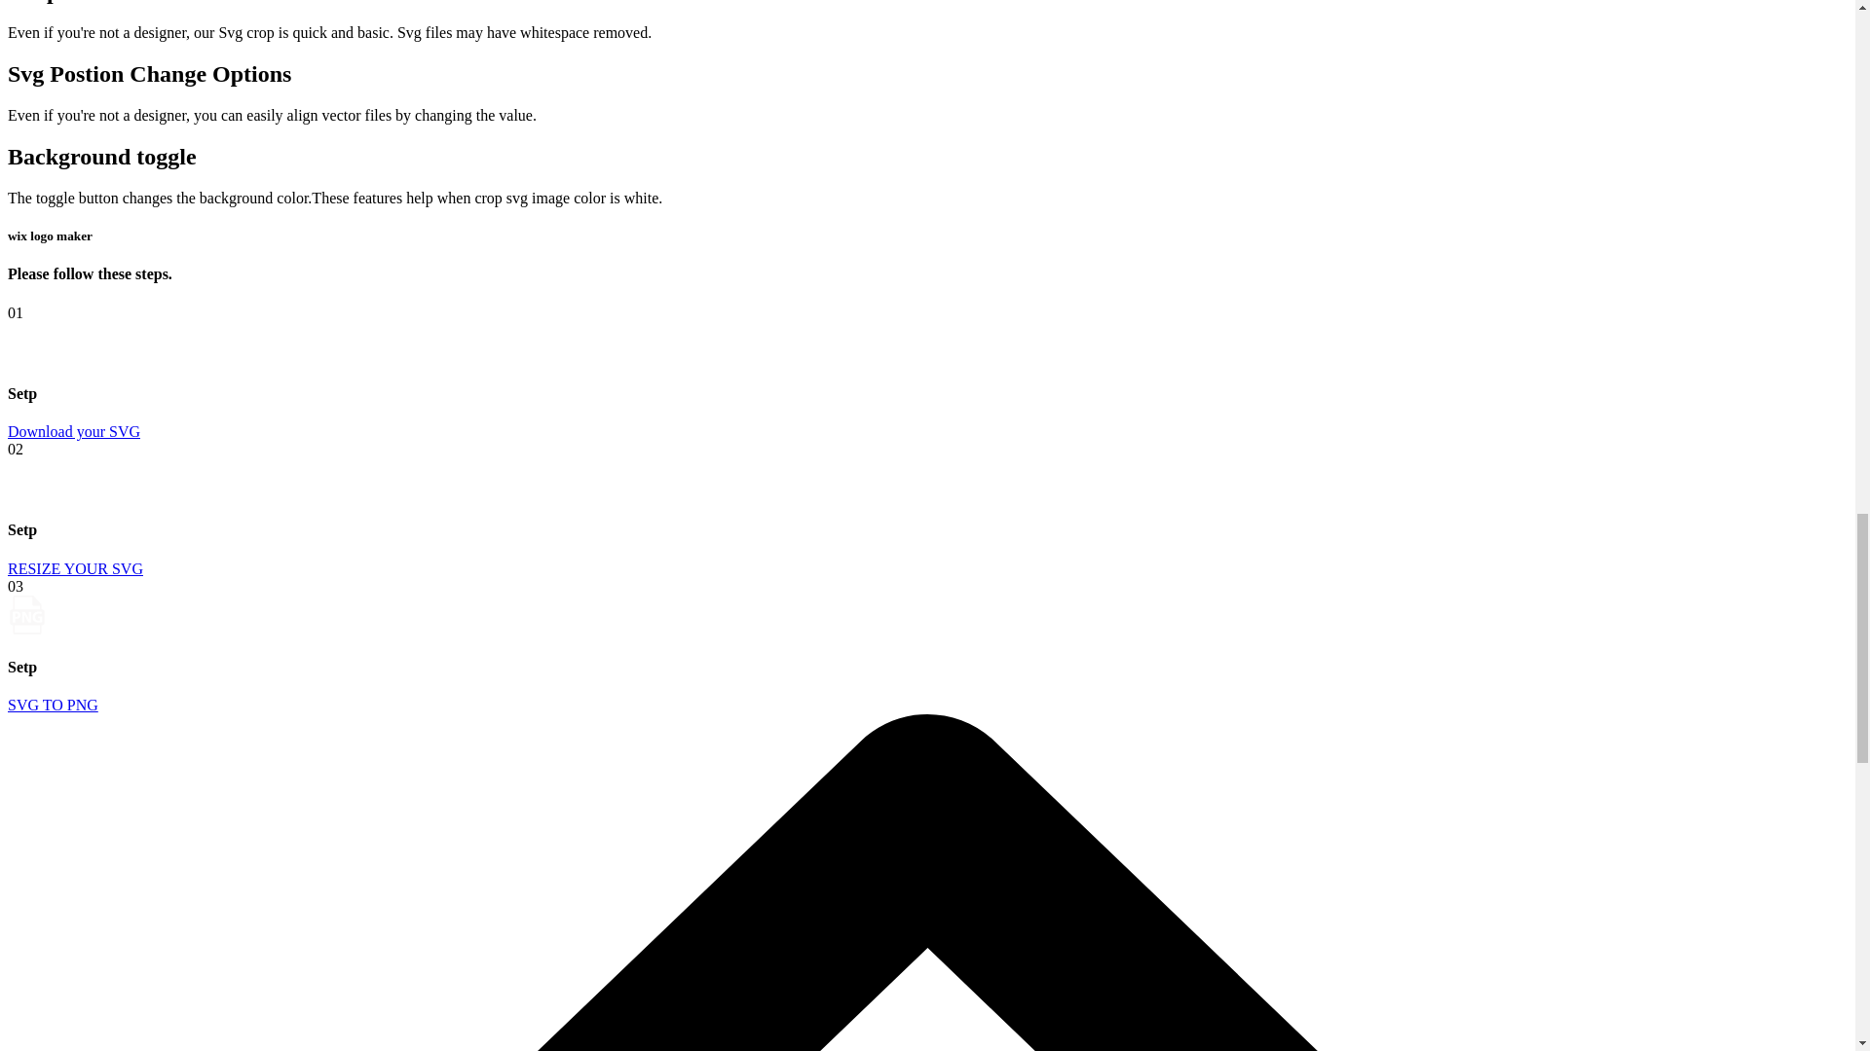 This screenshot has height=1051, width=1870. I want to click on RESIZE YOUR SVG, so click(75, 568).